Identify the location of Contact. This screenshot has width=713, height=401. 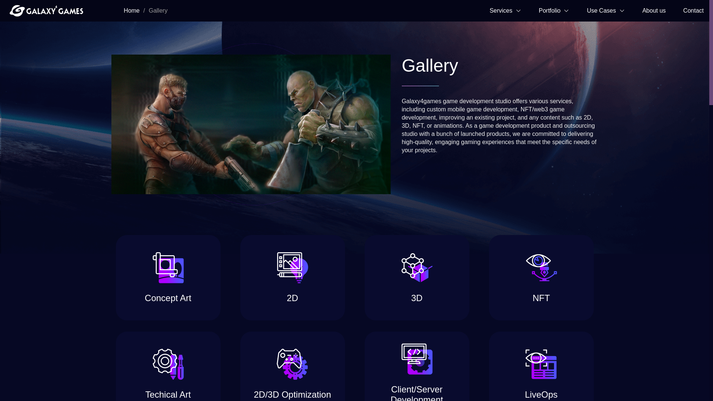
(693, 6).